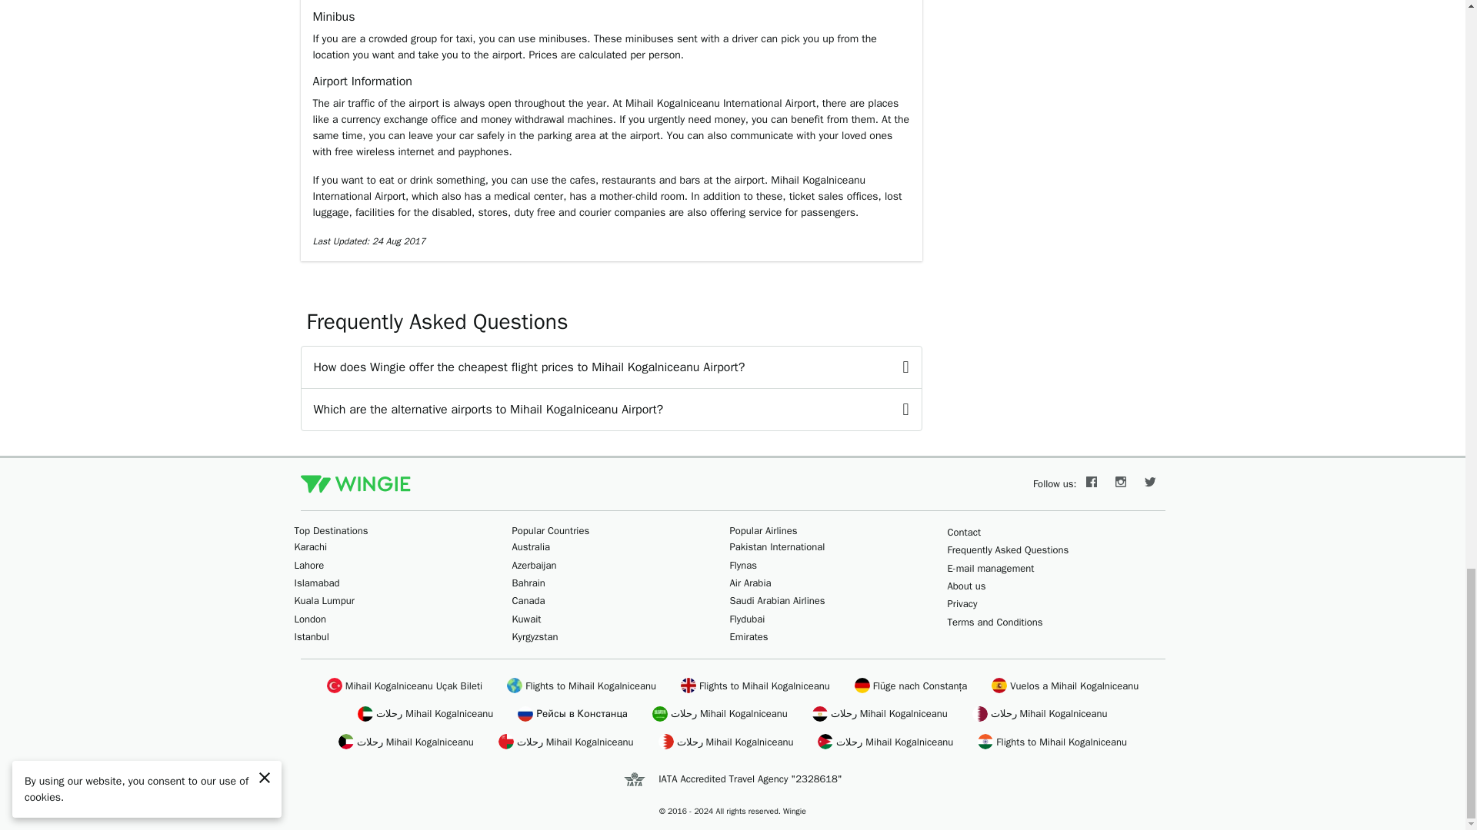  Describe the element at coordinates (528, 600) in the screenshot. I see `Canada` at that location.